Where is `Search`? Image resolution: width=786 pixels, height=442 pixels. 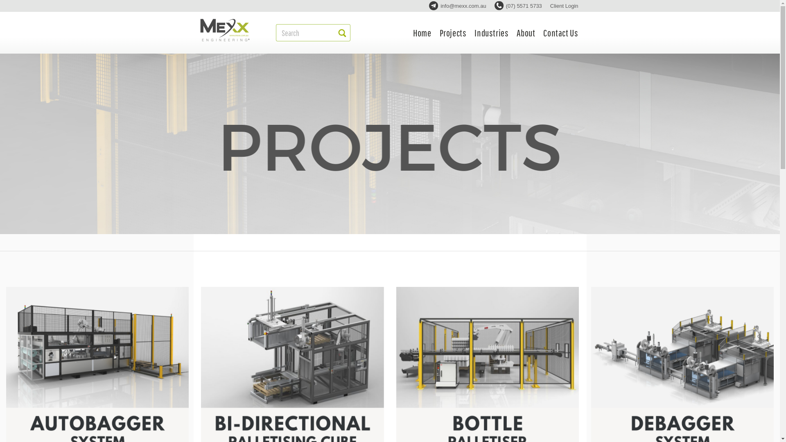 Search is located at coordinates (307, 33).